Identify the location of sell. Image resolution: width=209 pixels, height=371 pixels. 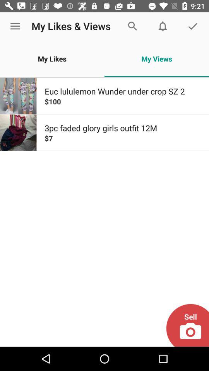
(187, 325).